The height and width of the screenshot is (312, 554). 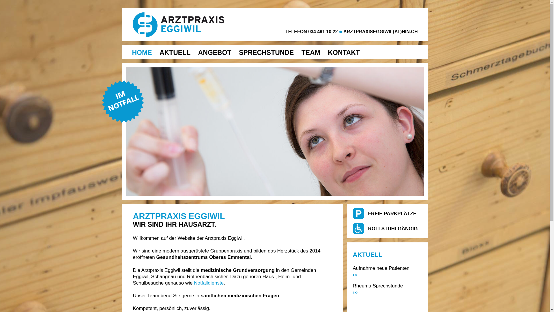 What do you see at coordinates (215, 53) in the screenshot?
I see `ANGEBOT` at bounding box center [215, 53].